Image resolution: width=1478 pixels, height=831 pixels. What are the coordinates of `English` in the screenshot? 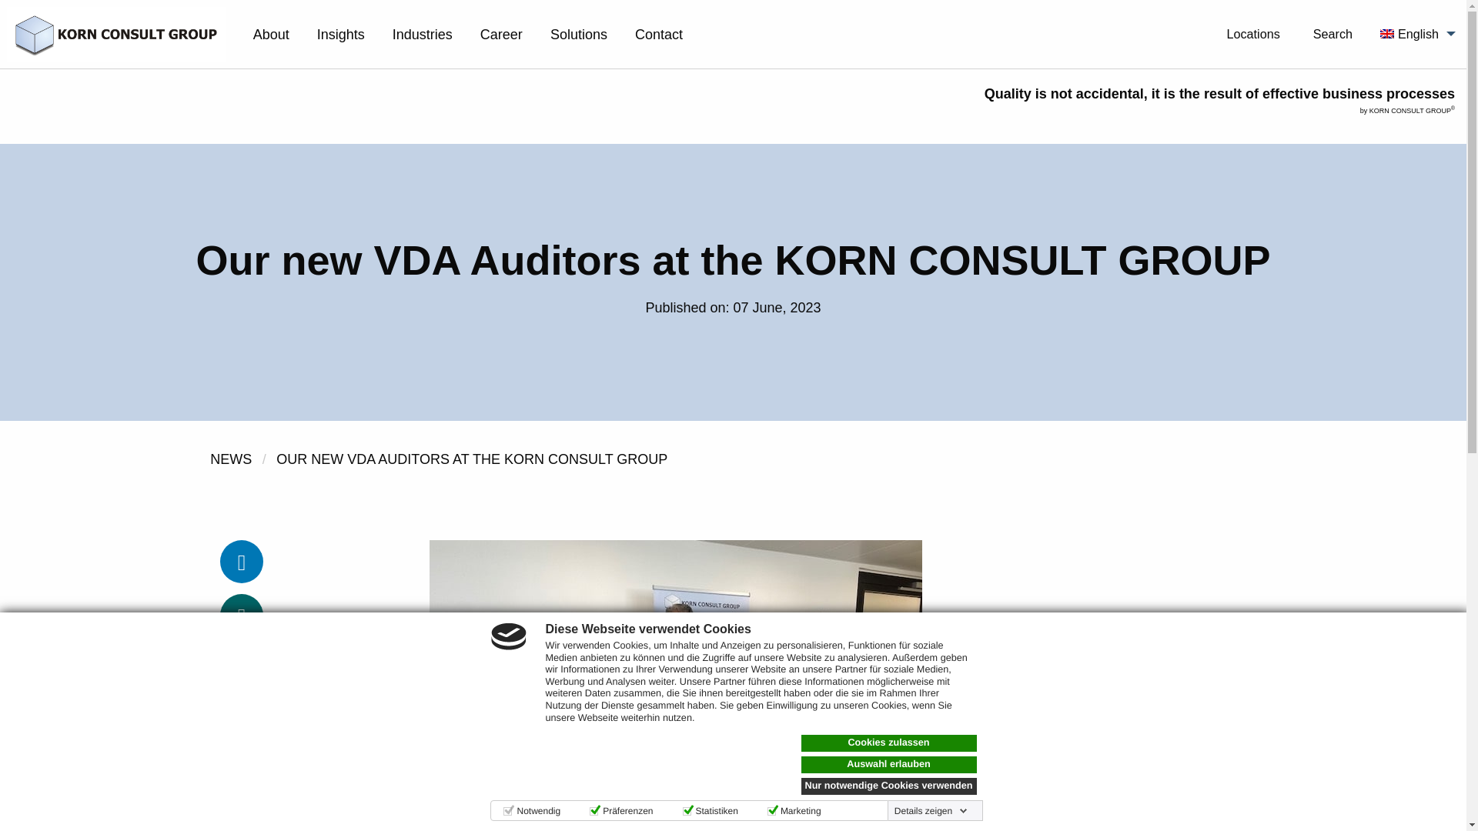 It's located at (1413, 34).